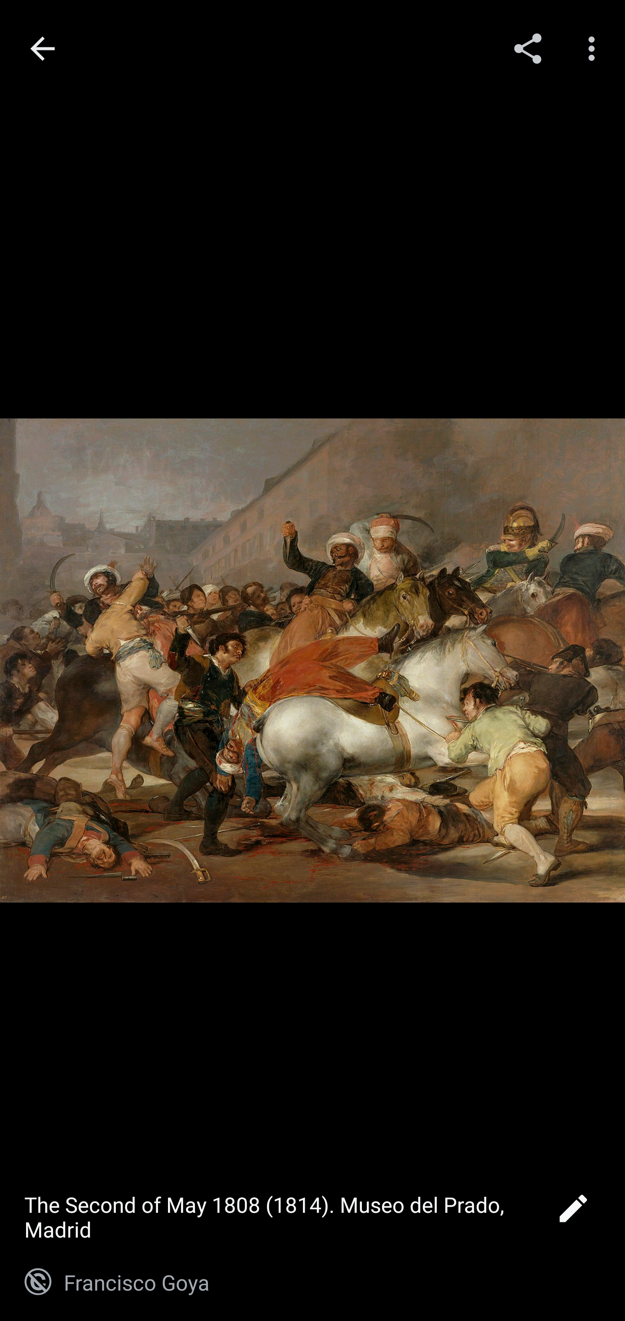  I want to click on Navigate up, so click(43, 49).